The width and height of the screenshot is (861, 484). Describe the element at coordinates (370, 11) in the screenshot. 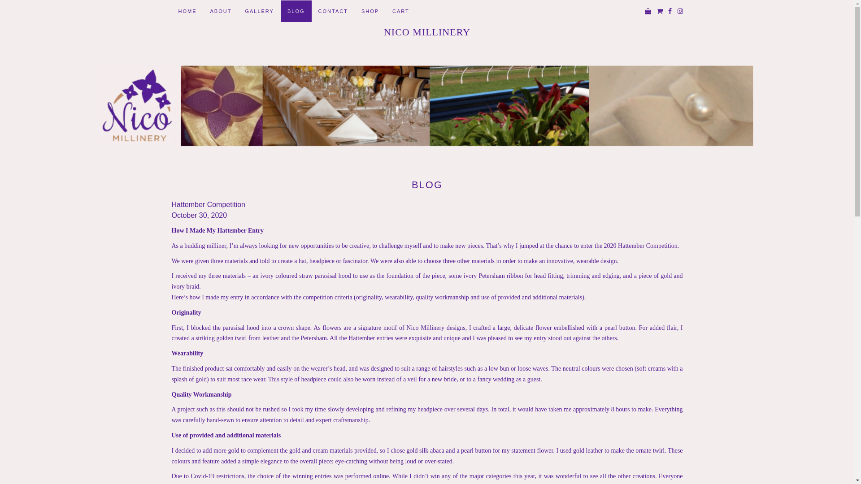

I see `SHOP` at that location.